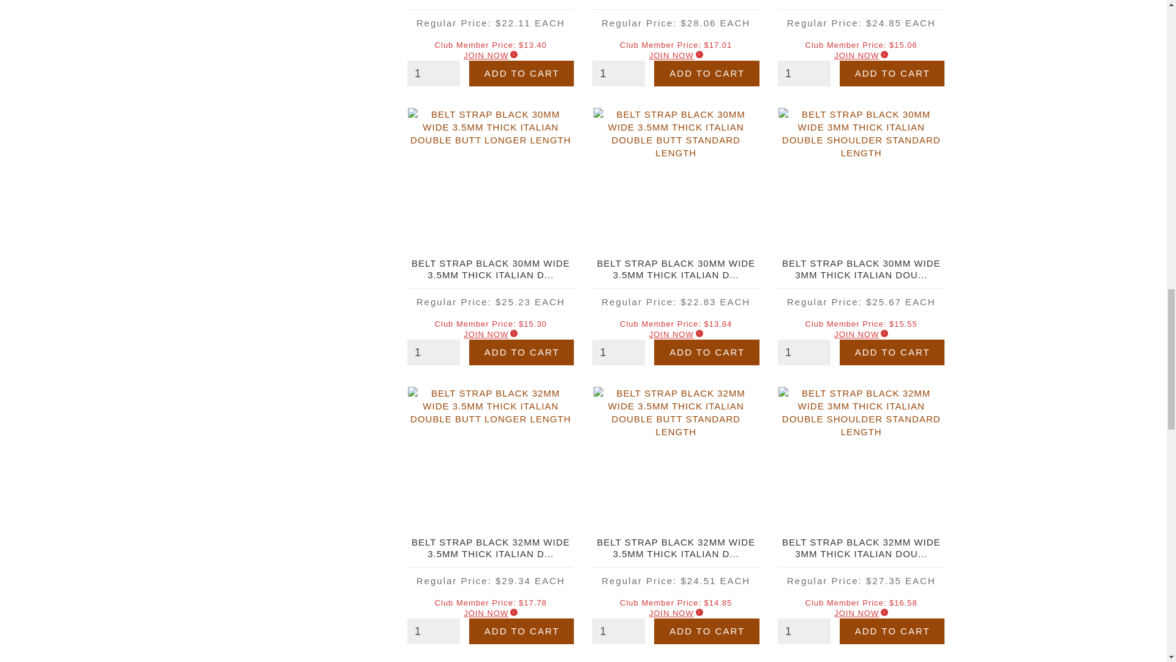  I want to click on 1, so click(804, 631).